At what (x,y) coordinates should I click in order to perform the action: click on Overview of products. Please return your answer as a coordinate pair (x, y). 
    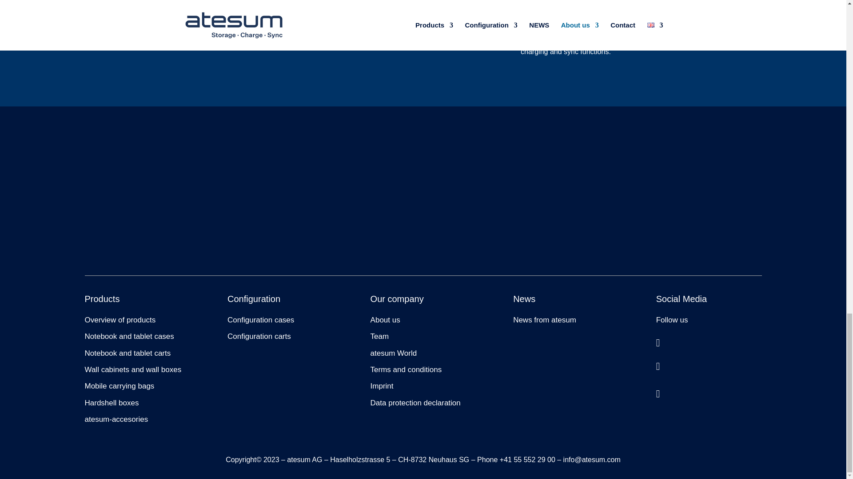
    Looking at the image, I should click on (120, 320).